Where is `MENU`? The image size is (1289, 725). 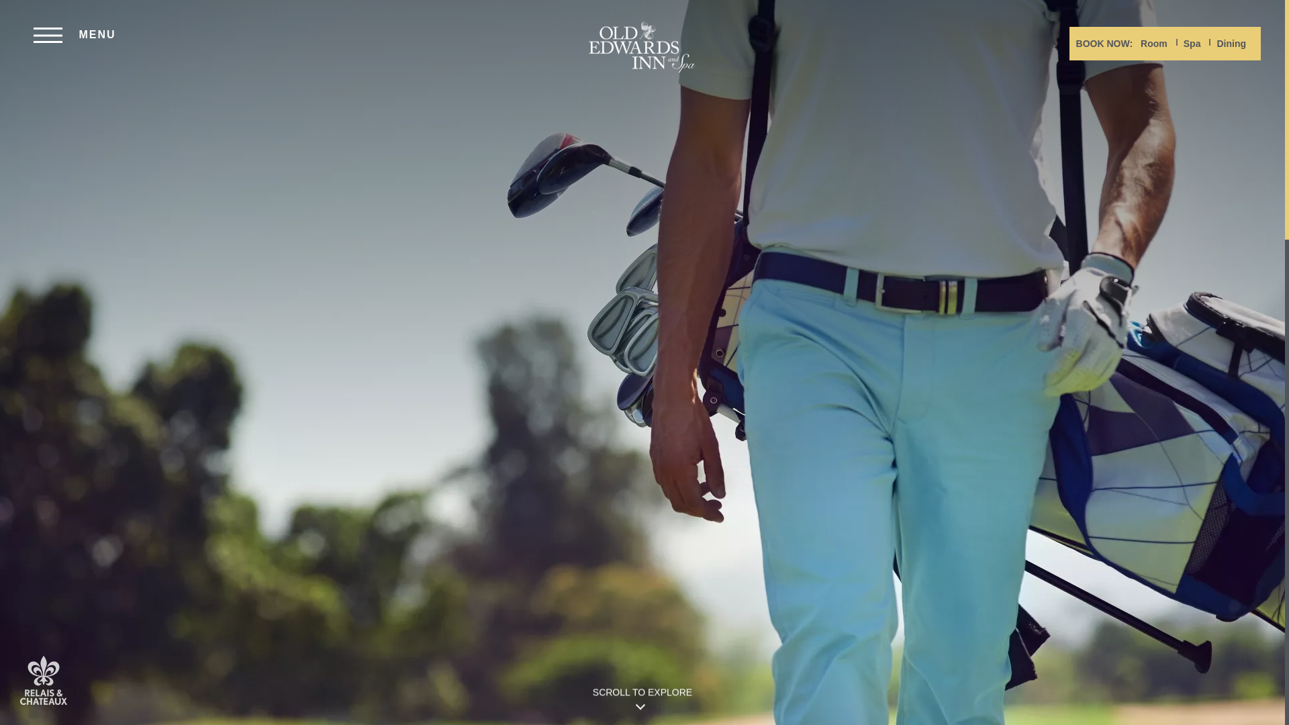 MENU is located at coordinates (74, 34).